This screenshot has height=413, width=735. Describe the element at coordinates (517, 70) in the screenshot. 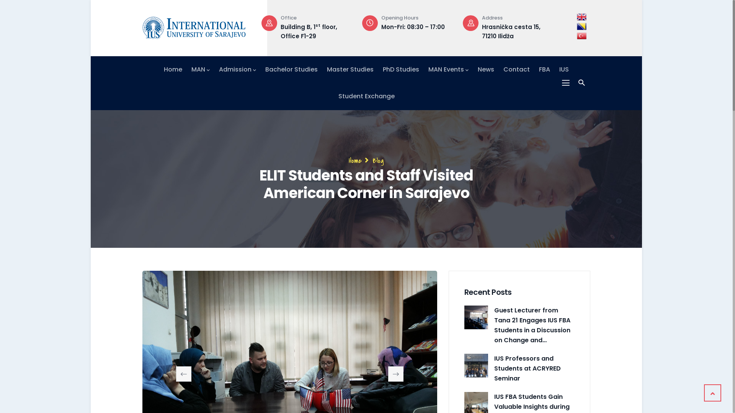

I see `Contact` at that location.